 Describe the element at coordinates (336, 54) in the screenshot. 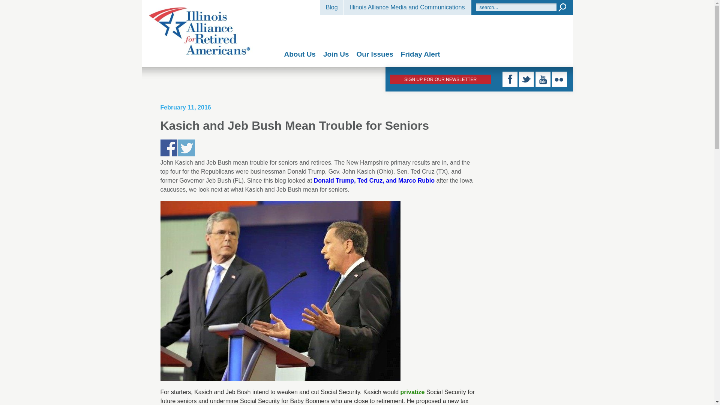

I see `Join Us` at that location.